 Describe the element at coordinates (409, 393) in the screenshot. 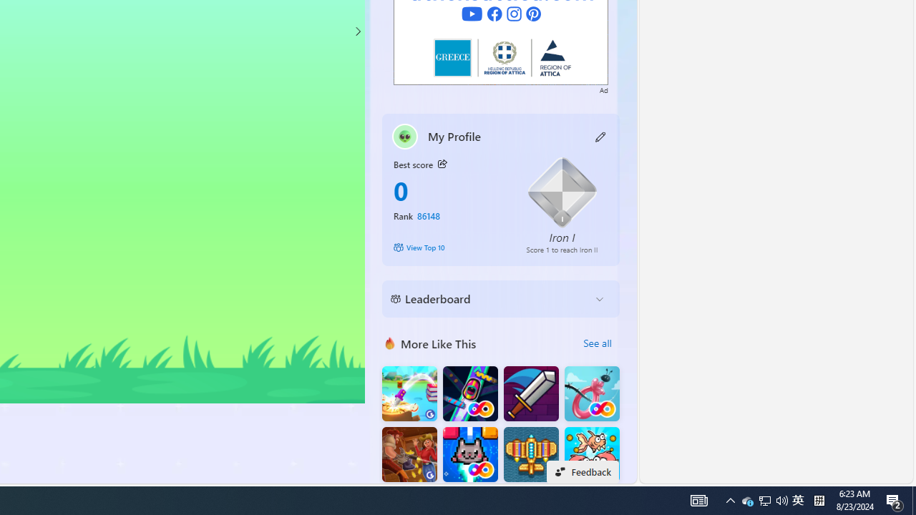

I see `Knife Flip` at that location.